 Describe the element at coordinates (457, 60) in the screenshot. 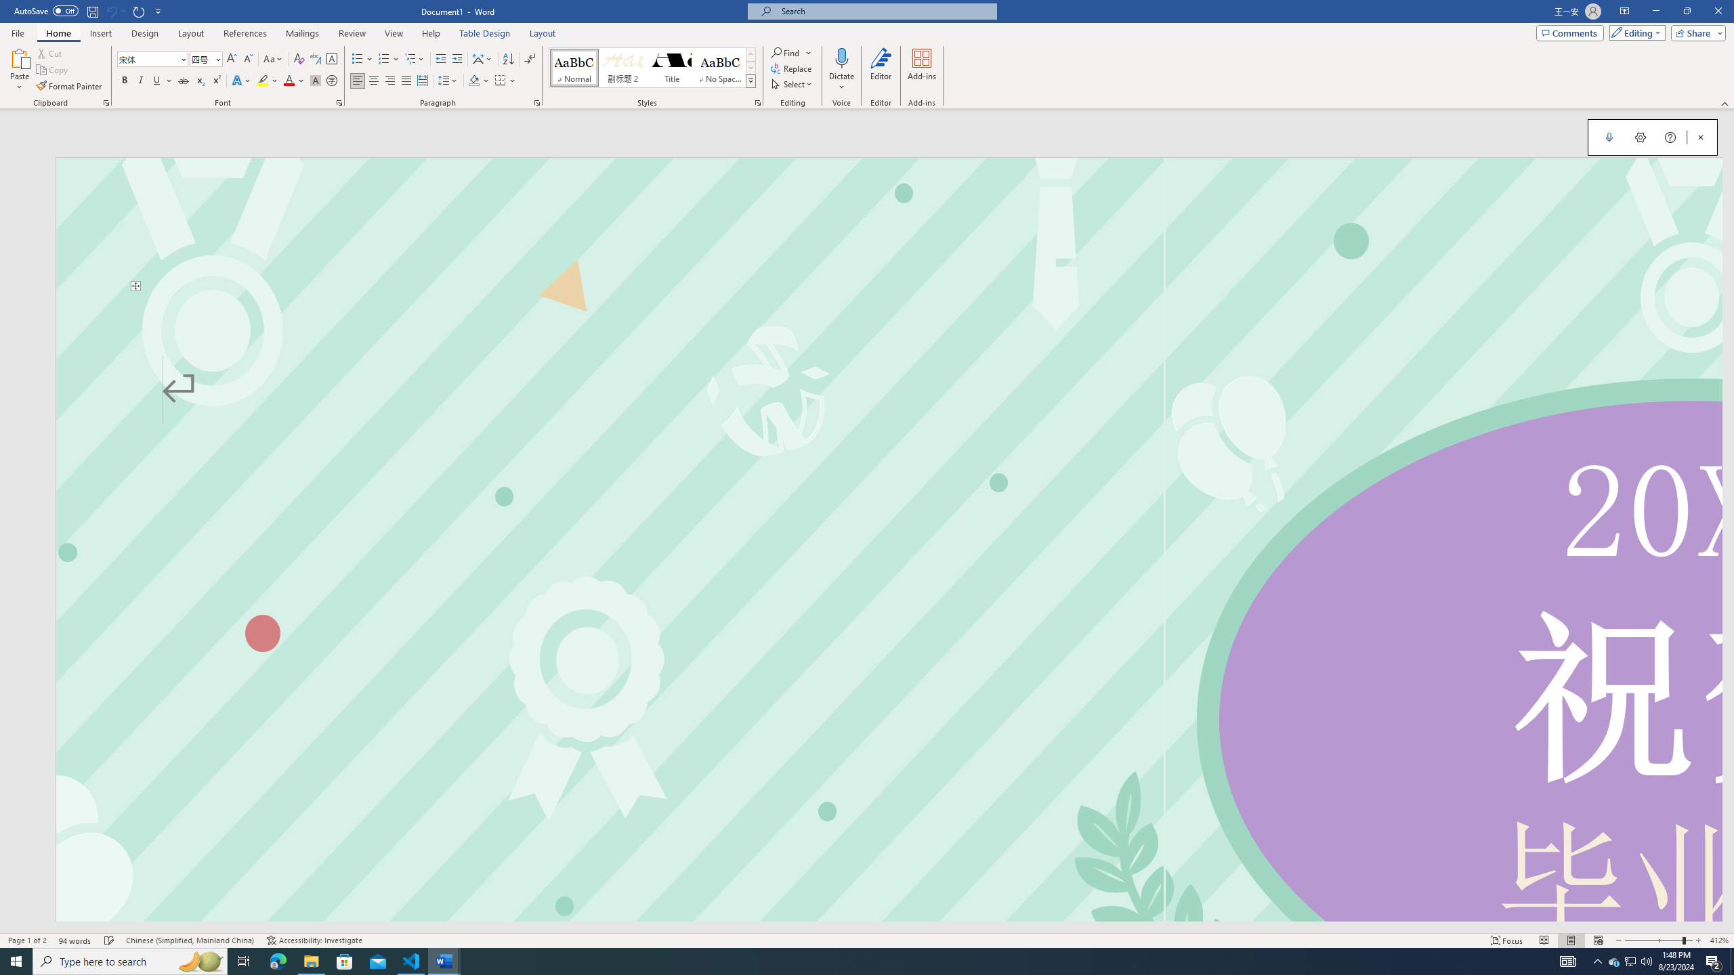

I see `Increase Indent` at that location.